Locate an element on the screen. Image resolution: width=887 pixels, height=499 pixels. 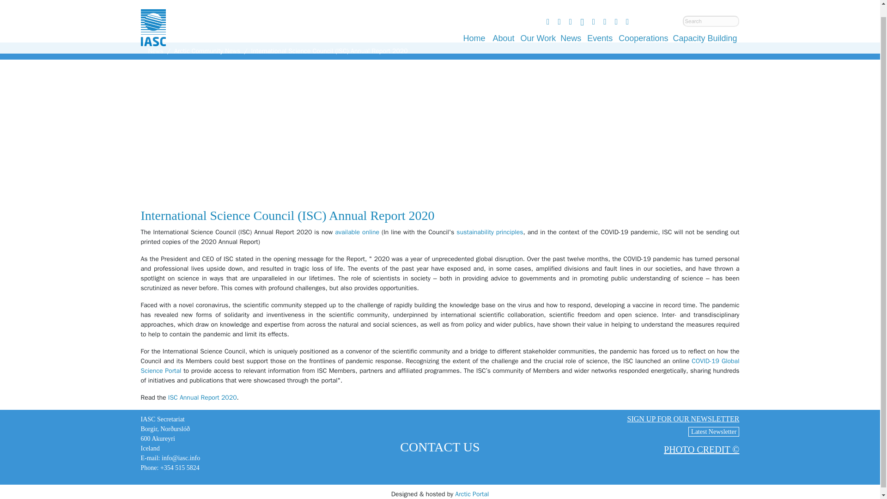
Intranet is located at coordinates (604, 11).